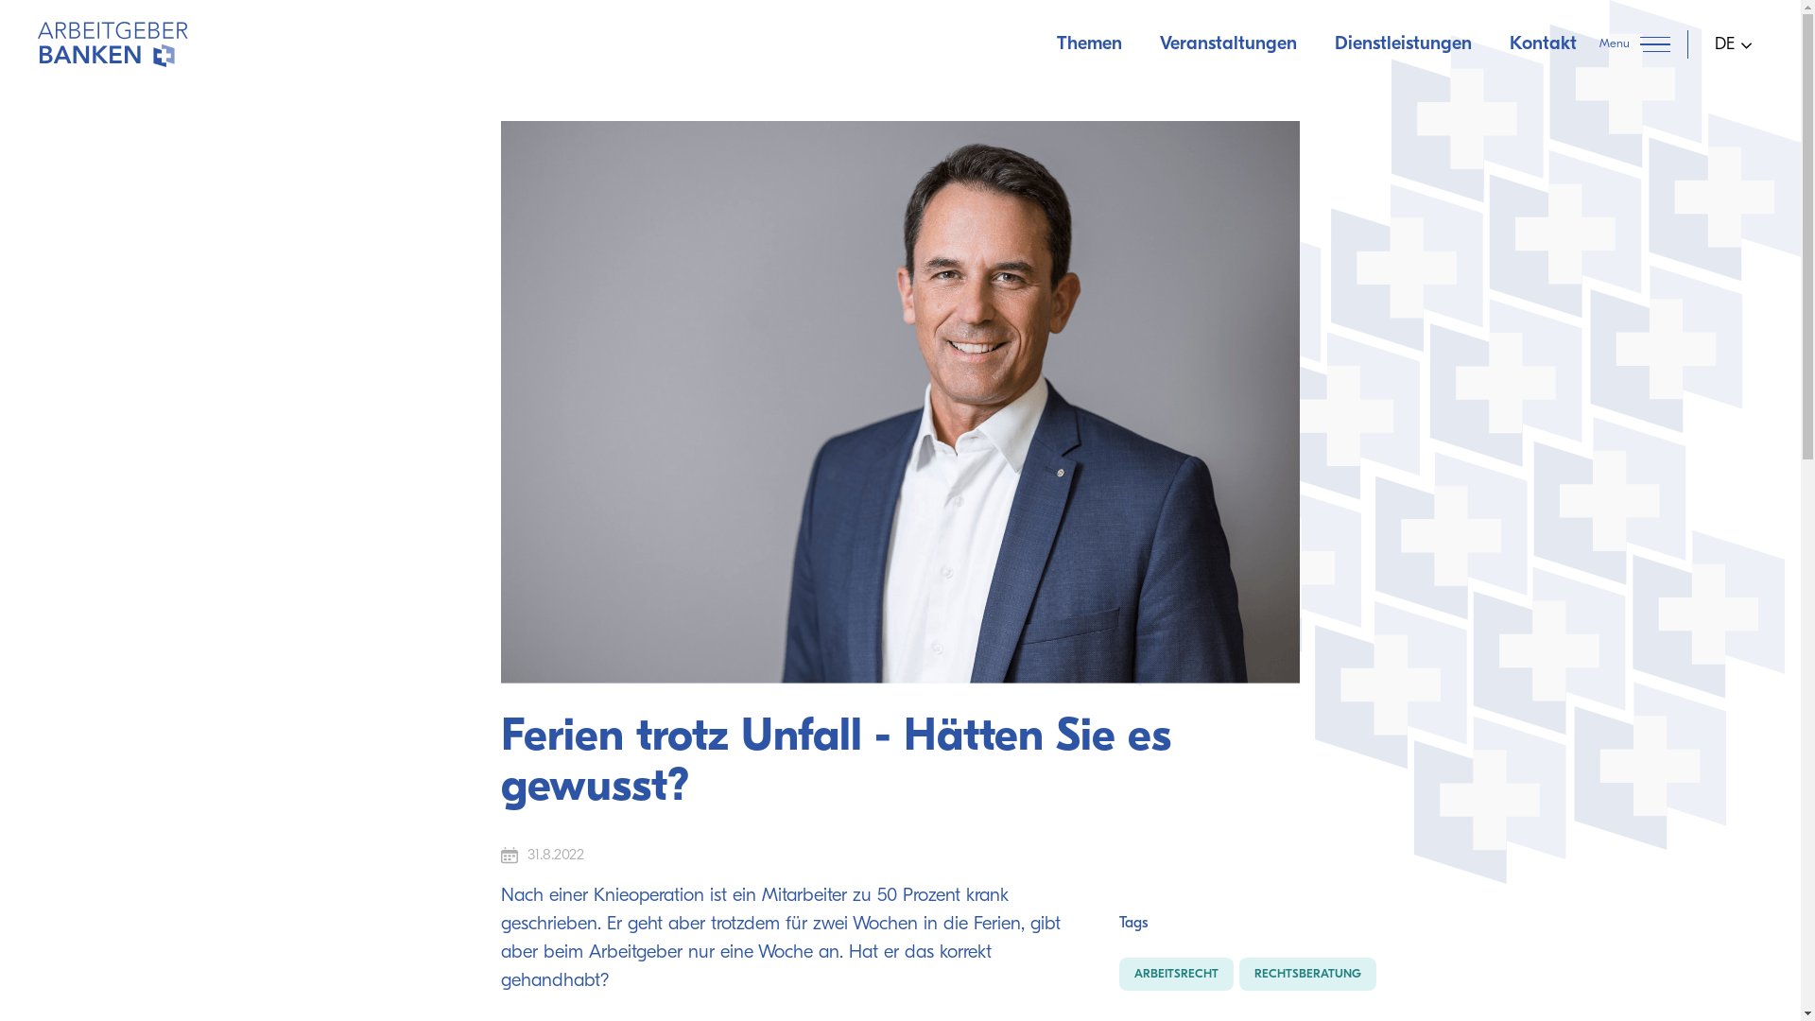 This screenshot has width=1815, height=1021. Describe the element at coordinates (1236, 926) in the screenshot. I see `Datenschutz` at that location.